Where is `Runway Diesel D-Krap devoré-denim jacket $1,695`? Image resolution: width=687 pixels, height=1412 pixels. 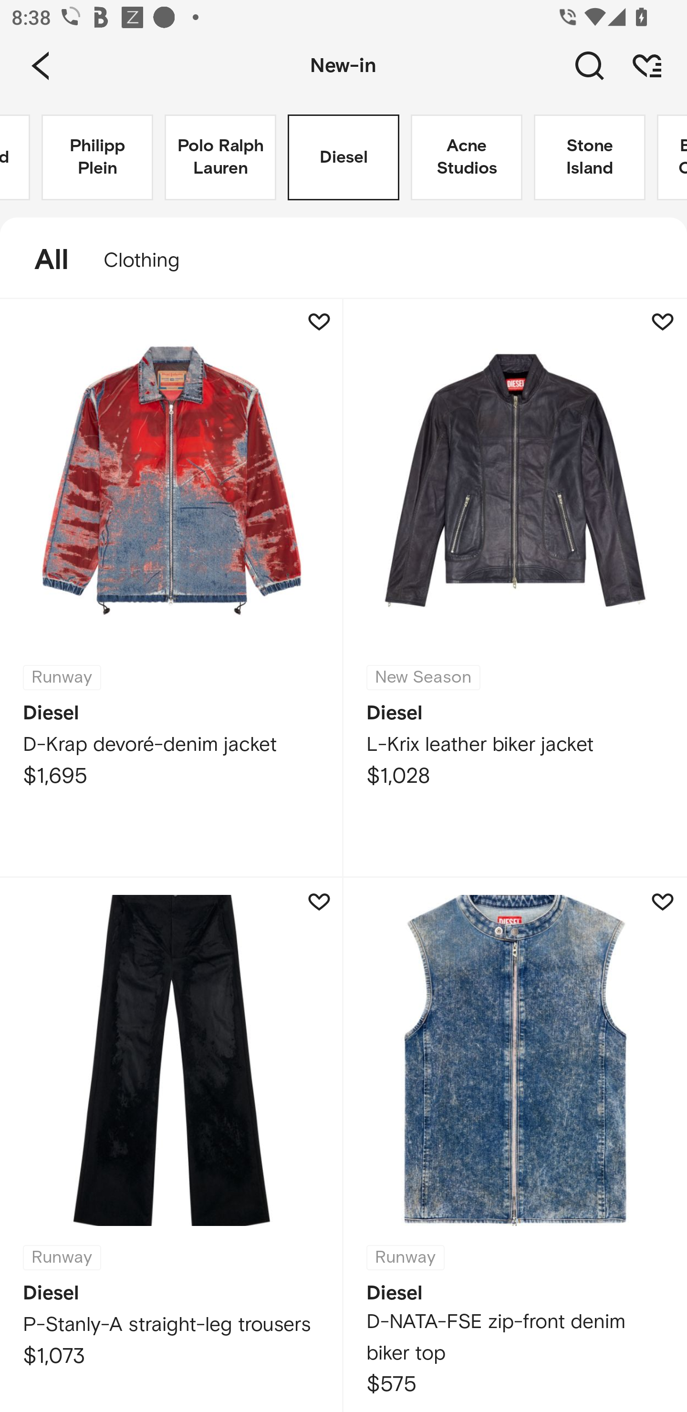 Runway Diesel D-Krap devoré-denim jacket $1,695 is located at coordinates (172, 588).